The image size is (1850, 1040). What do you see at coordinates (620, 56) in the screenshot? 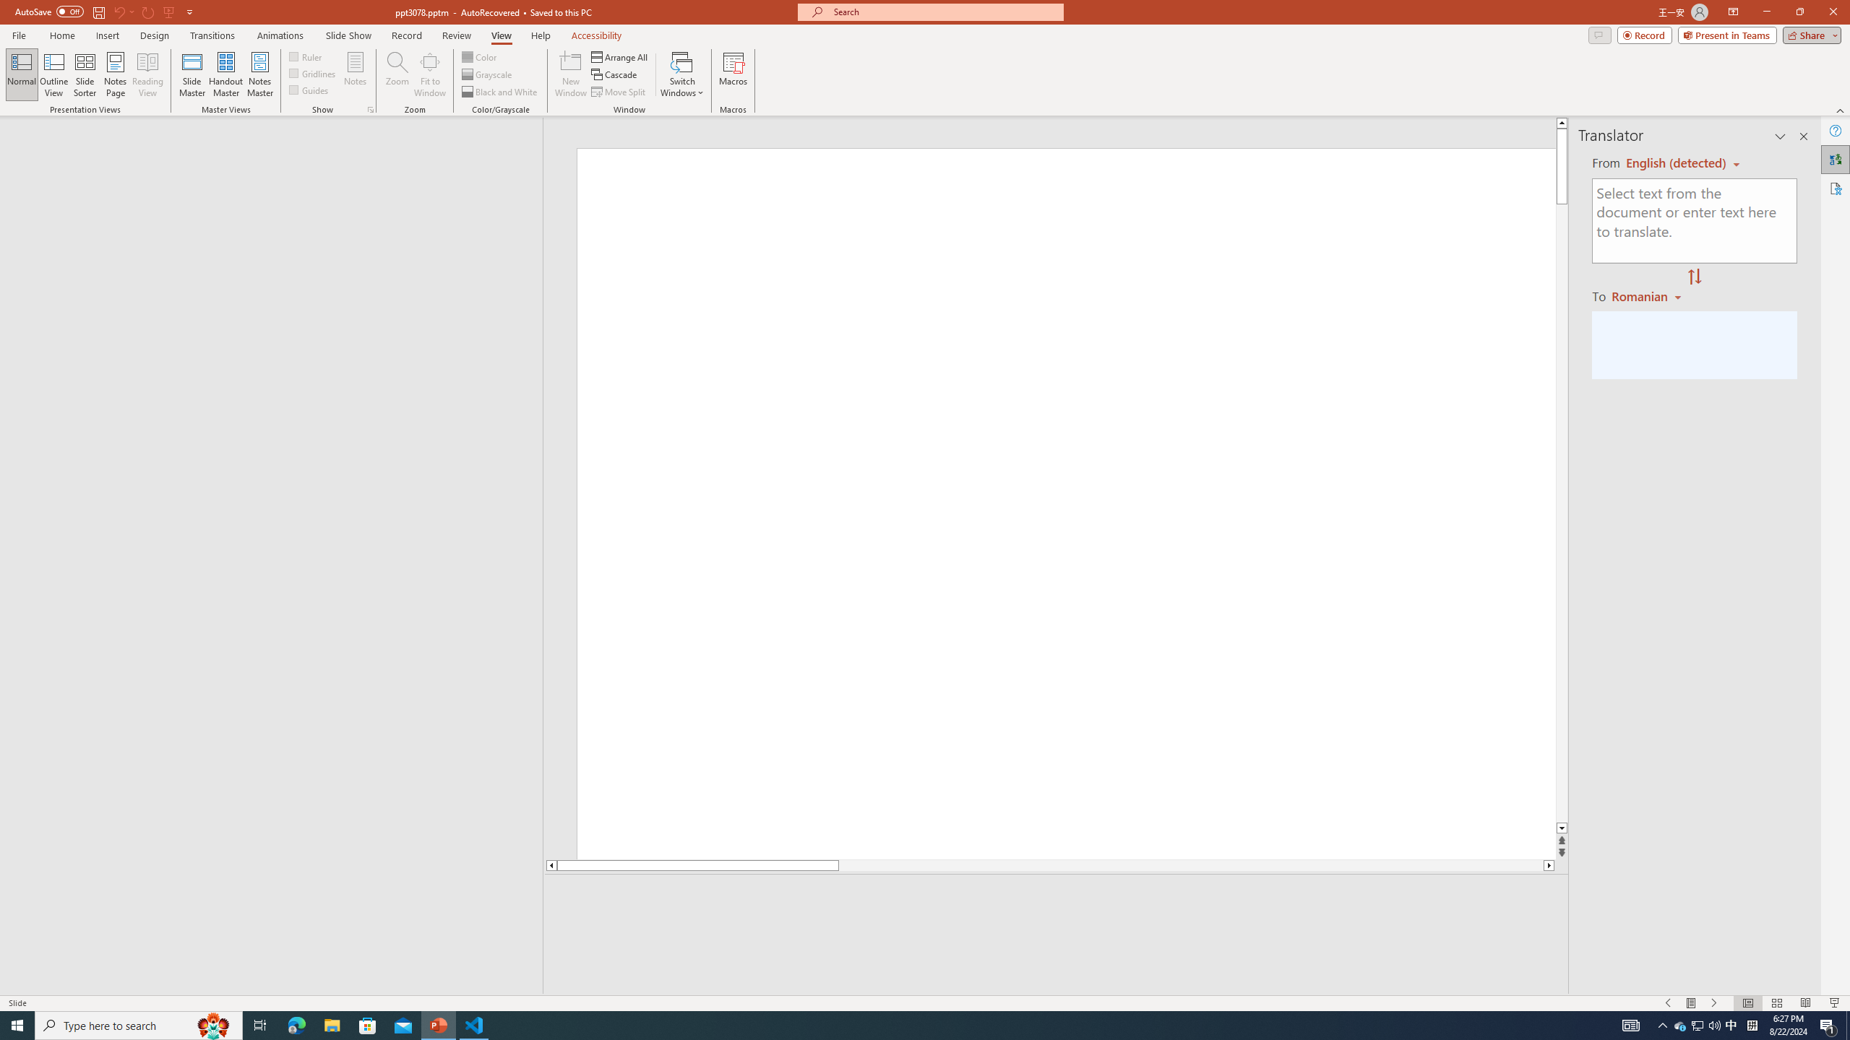
I see `Arrange All` at bounding box center [620, 56].